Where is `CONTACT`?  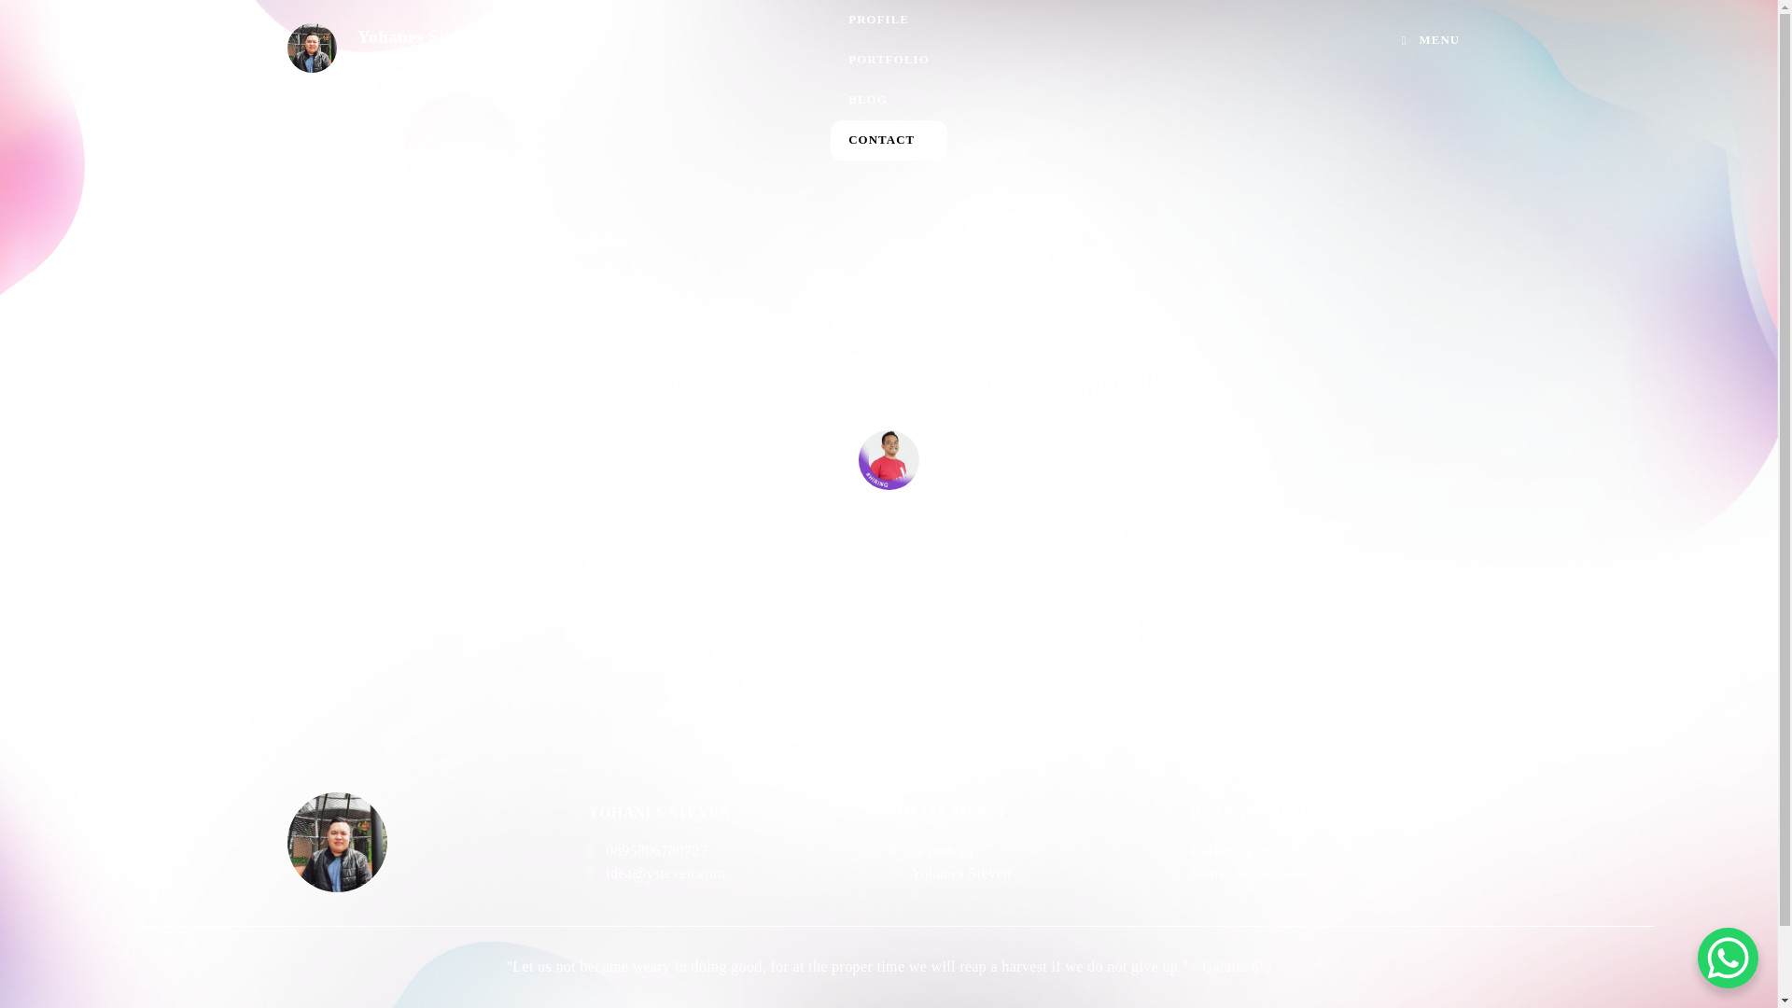 CONTACT is located at coordinates (827, 55).